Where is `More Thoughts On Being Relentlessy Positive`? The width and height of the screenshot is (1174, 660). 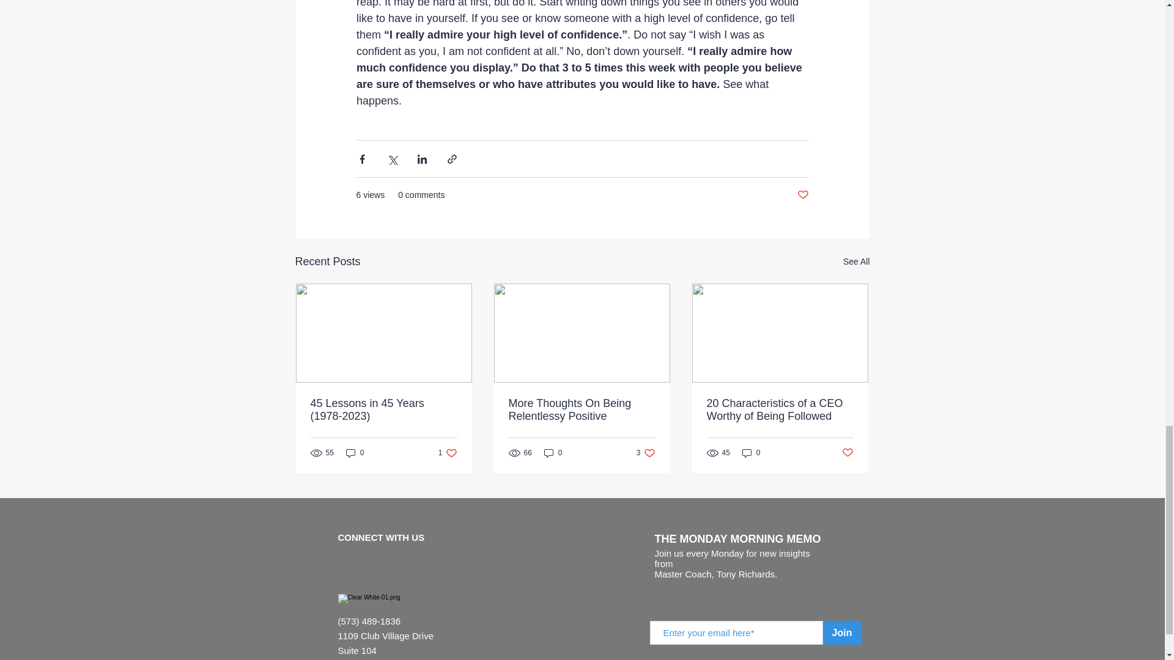
More Thoughts On Being Relentlessy Positive is located at coordinates (581, 410).